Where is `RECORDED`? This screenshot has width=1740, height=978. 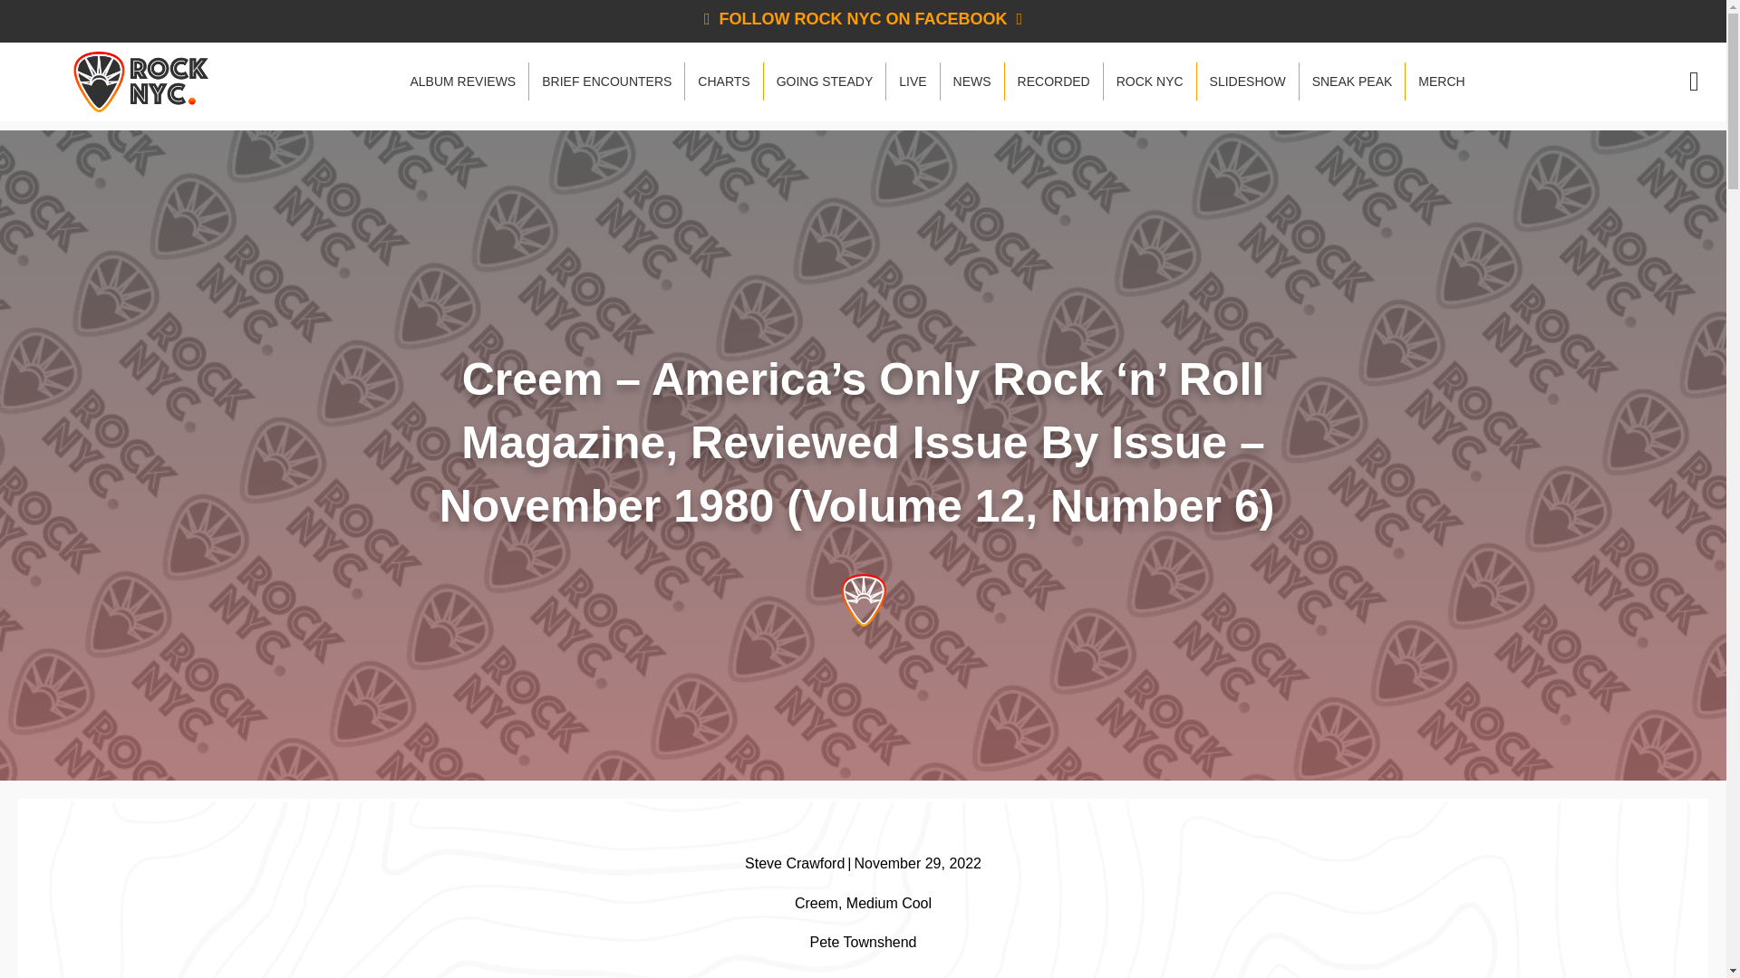
RECORDED is located at coordinates (1054, 81).